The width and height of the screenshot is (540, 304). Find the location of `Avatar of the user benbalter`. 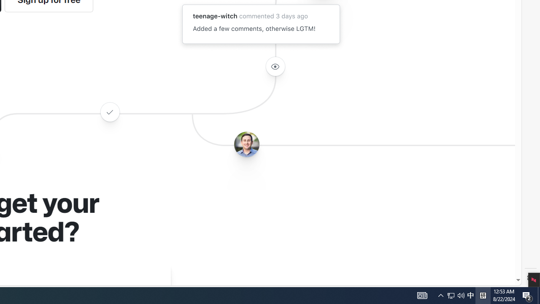

Avatar of the user benbalter is located at coordinates (246, 144).